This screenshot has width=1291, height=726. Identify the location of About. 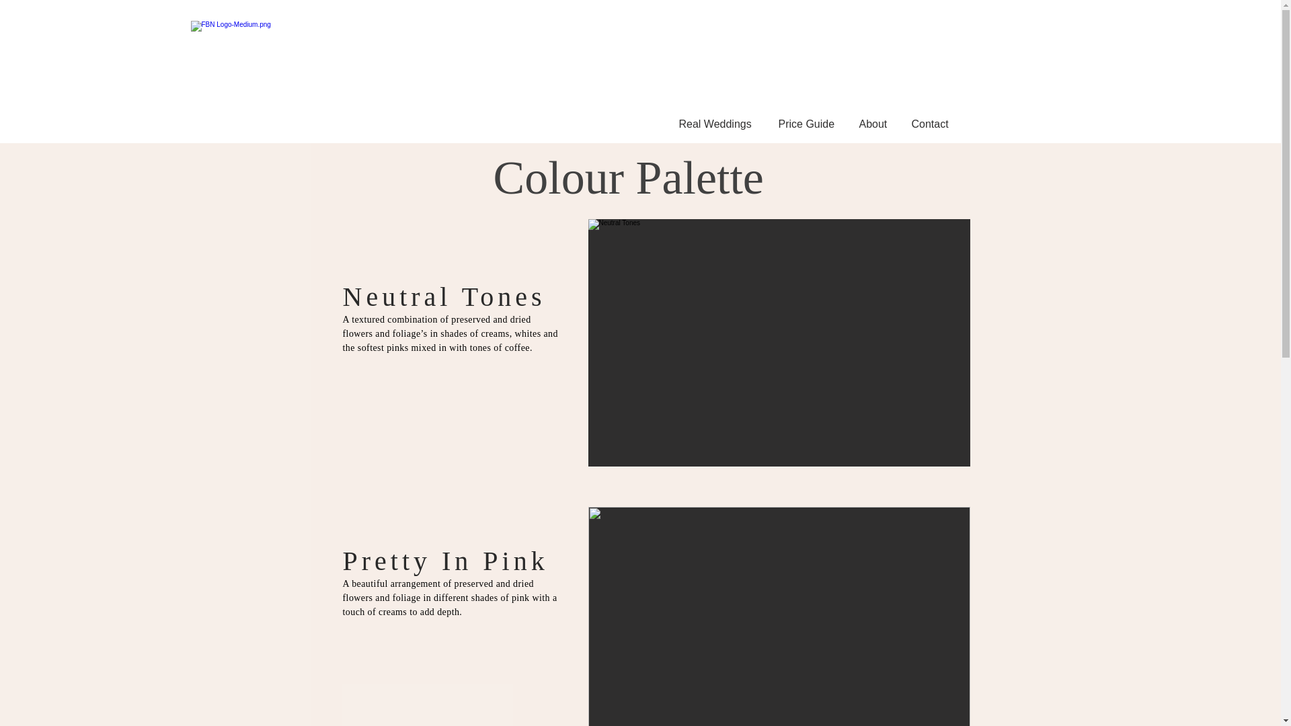
(874, 124).